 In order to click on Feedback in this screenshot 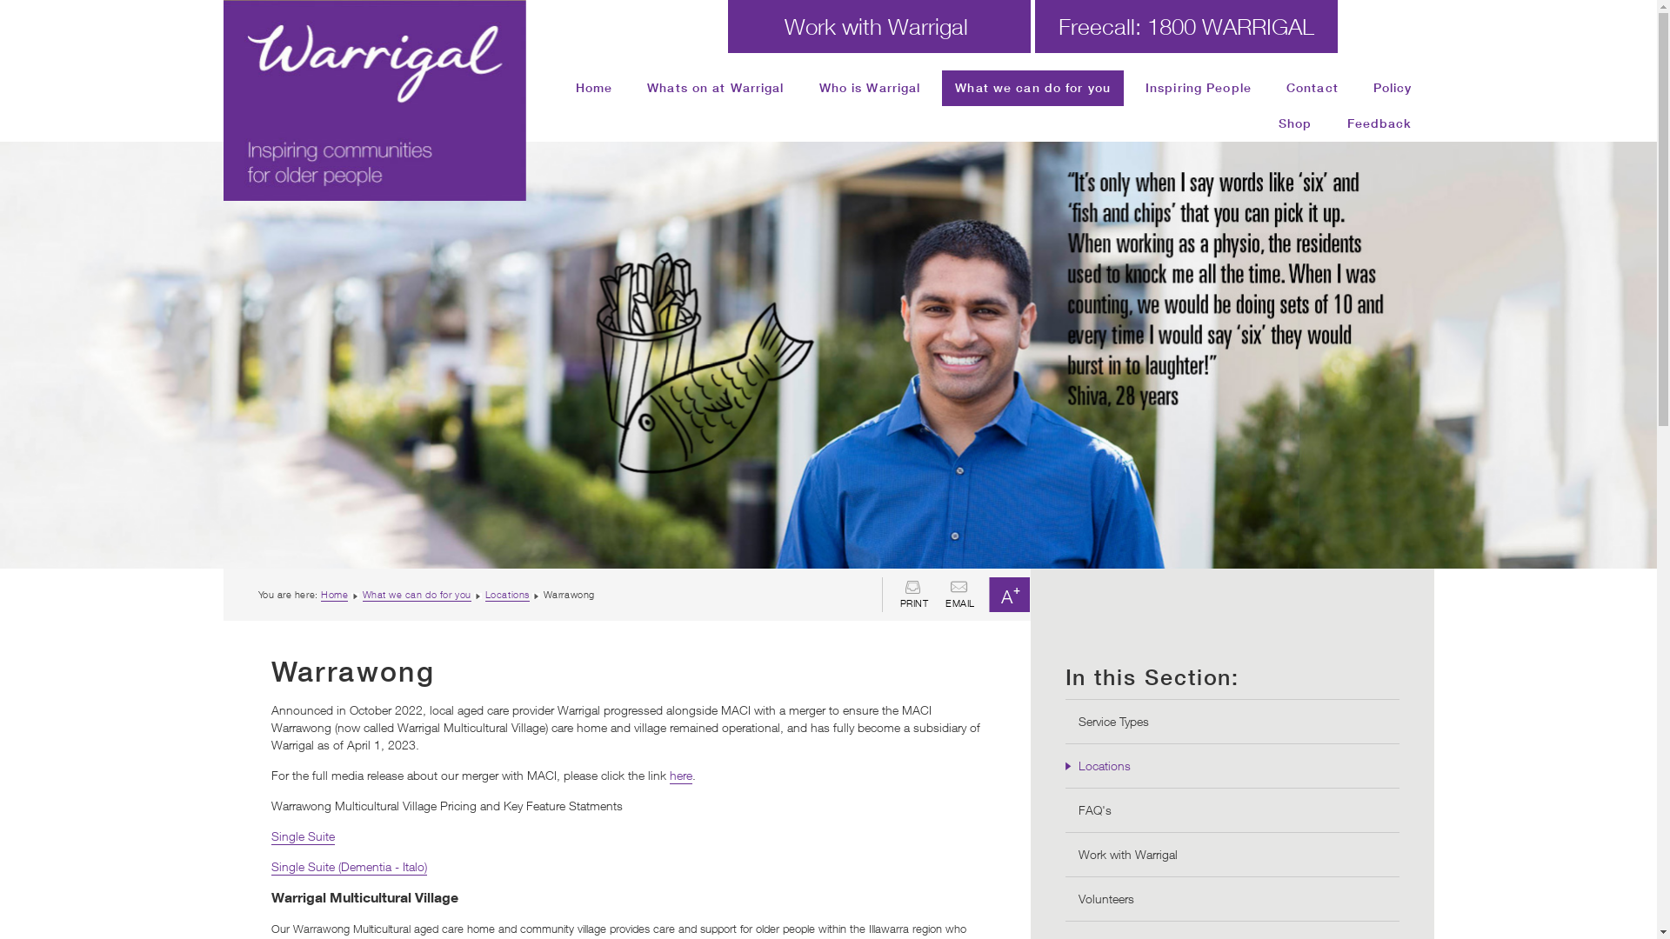, I will do `click(1379, 123)`.